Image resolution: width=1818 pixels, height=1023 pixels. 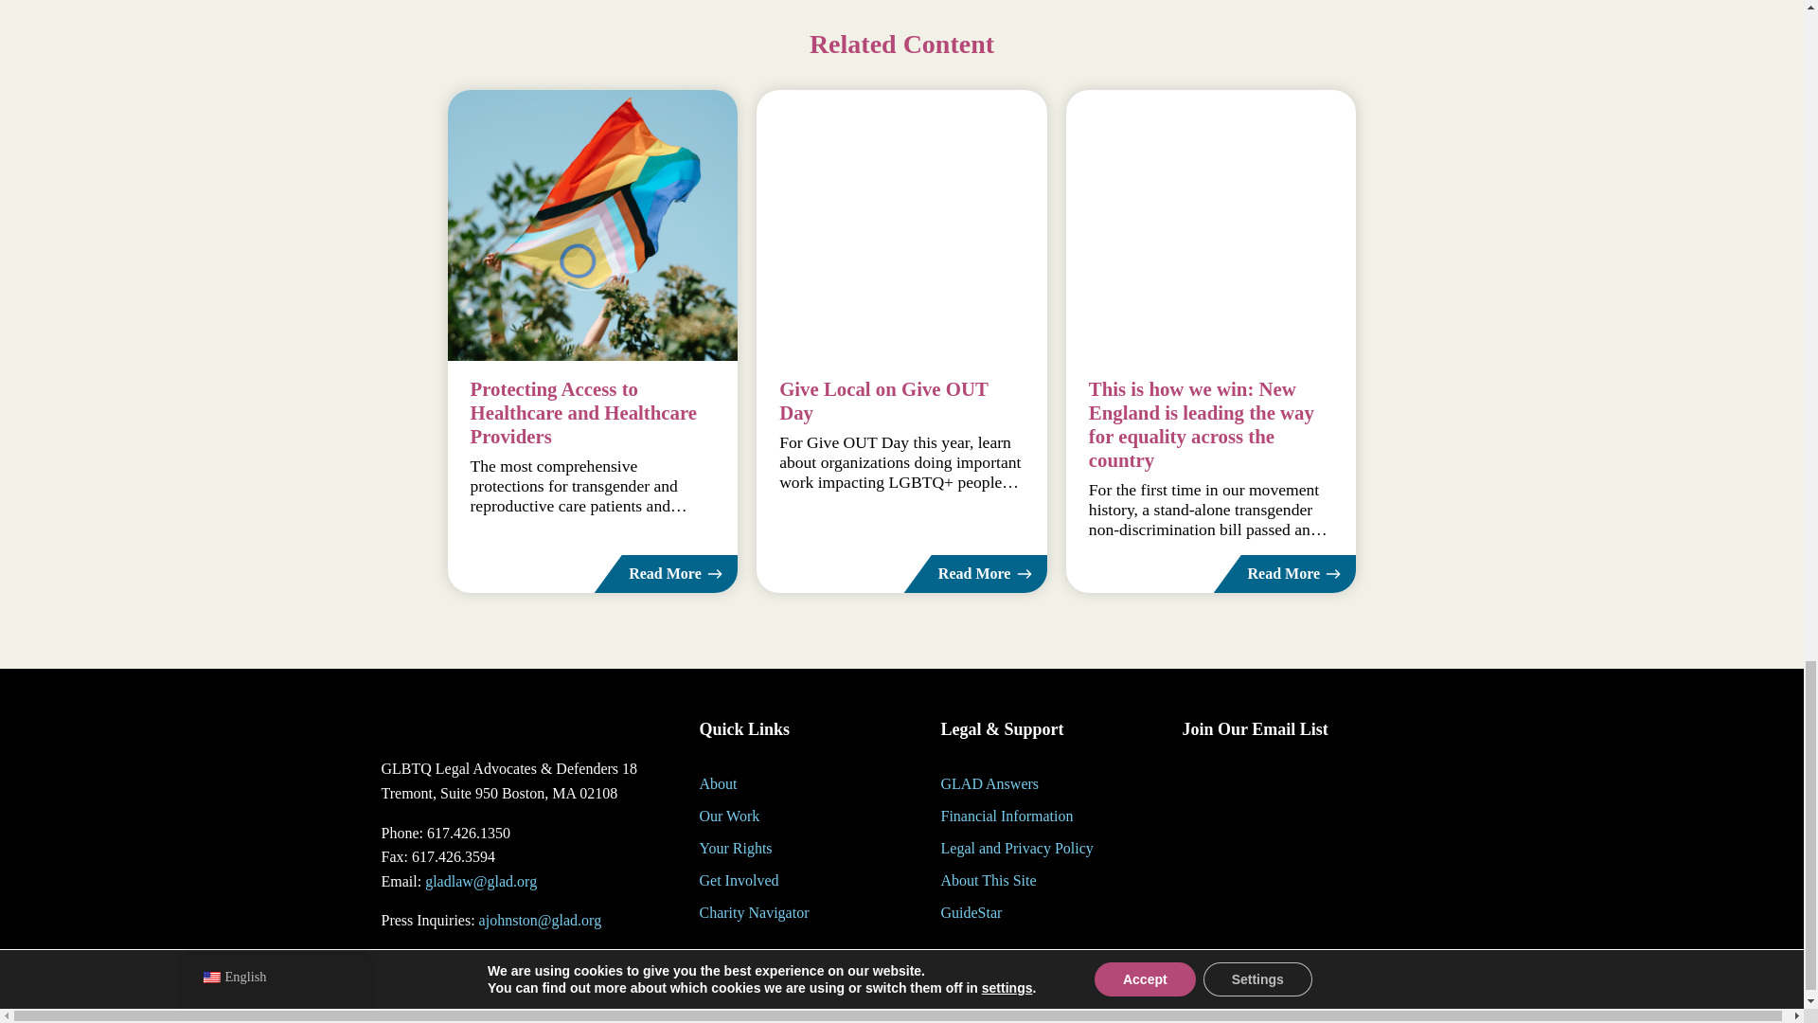 What do you see at coordinates (593, 225) in the screenshot?
I see `Protecting Access to Healthcare and Healthcare Providers` at bounding box center [593, 225].